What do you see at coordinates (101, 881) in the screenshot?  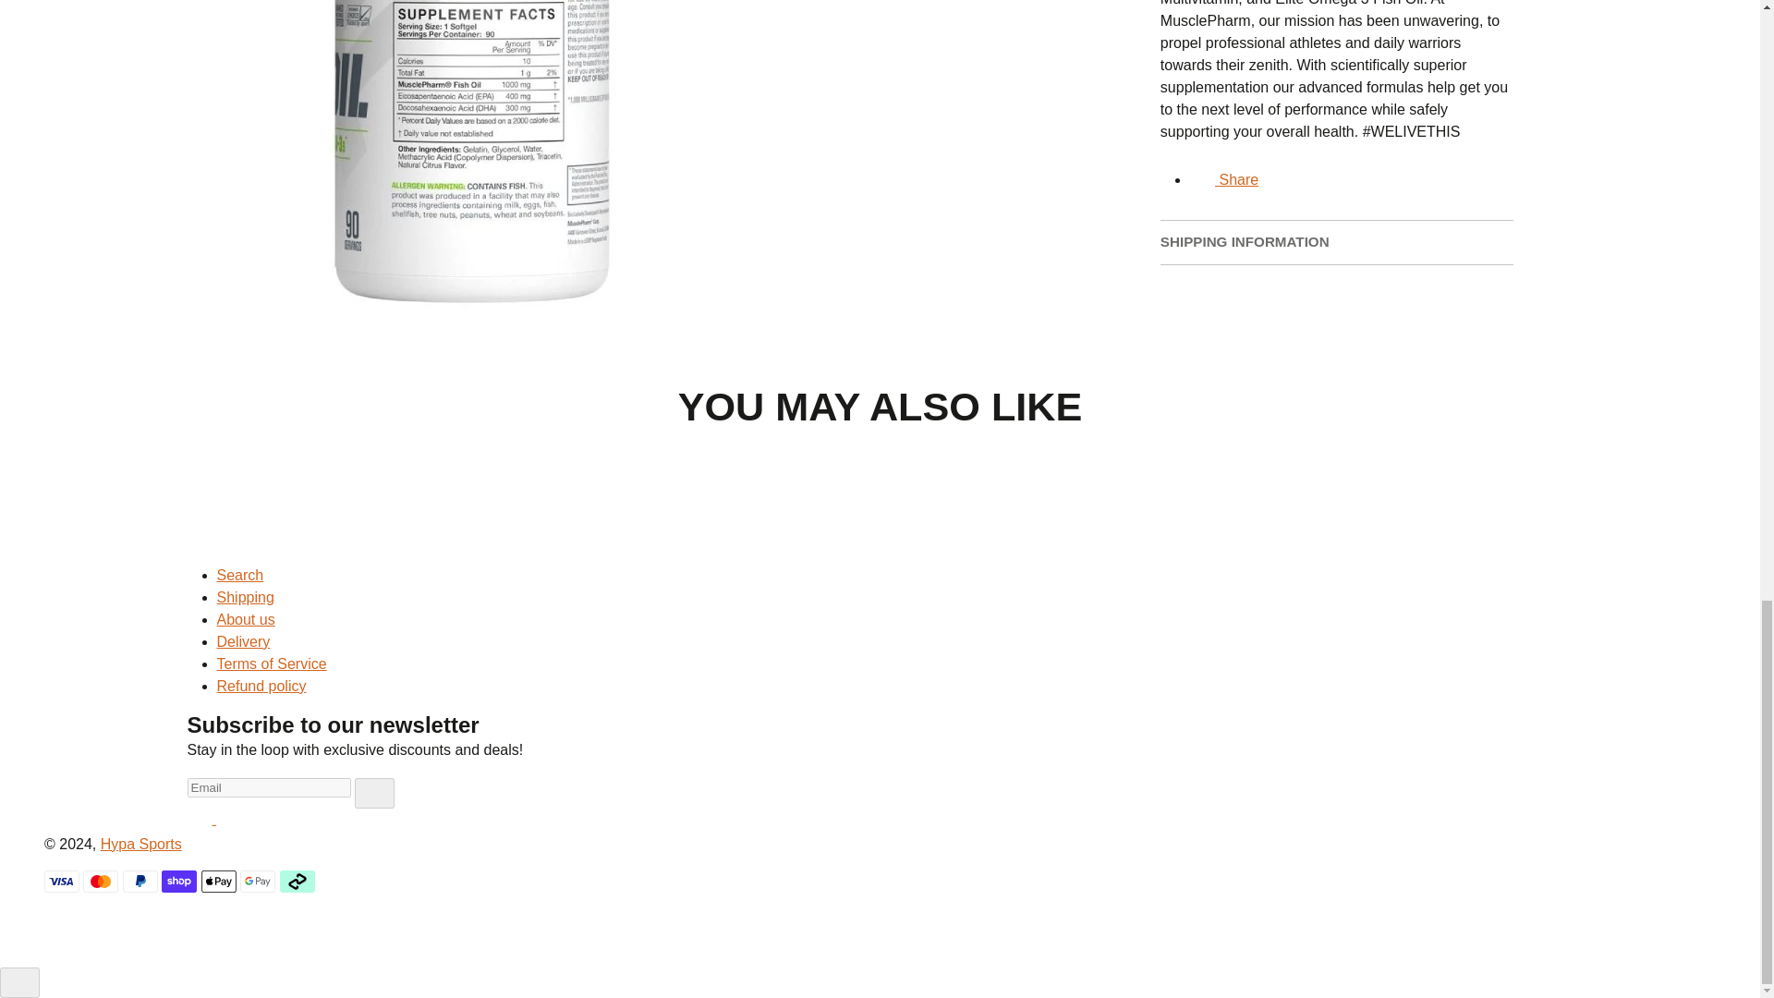 I see `Mastercard` at bounding box center [101, 881].